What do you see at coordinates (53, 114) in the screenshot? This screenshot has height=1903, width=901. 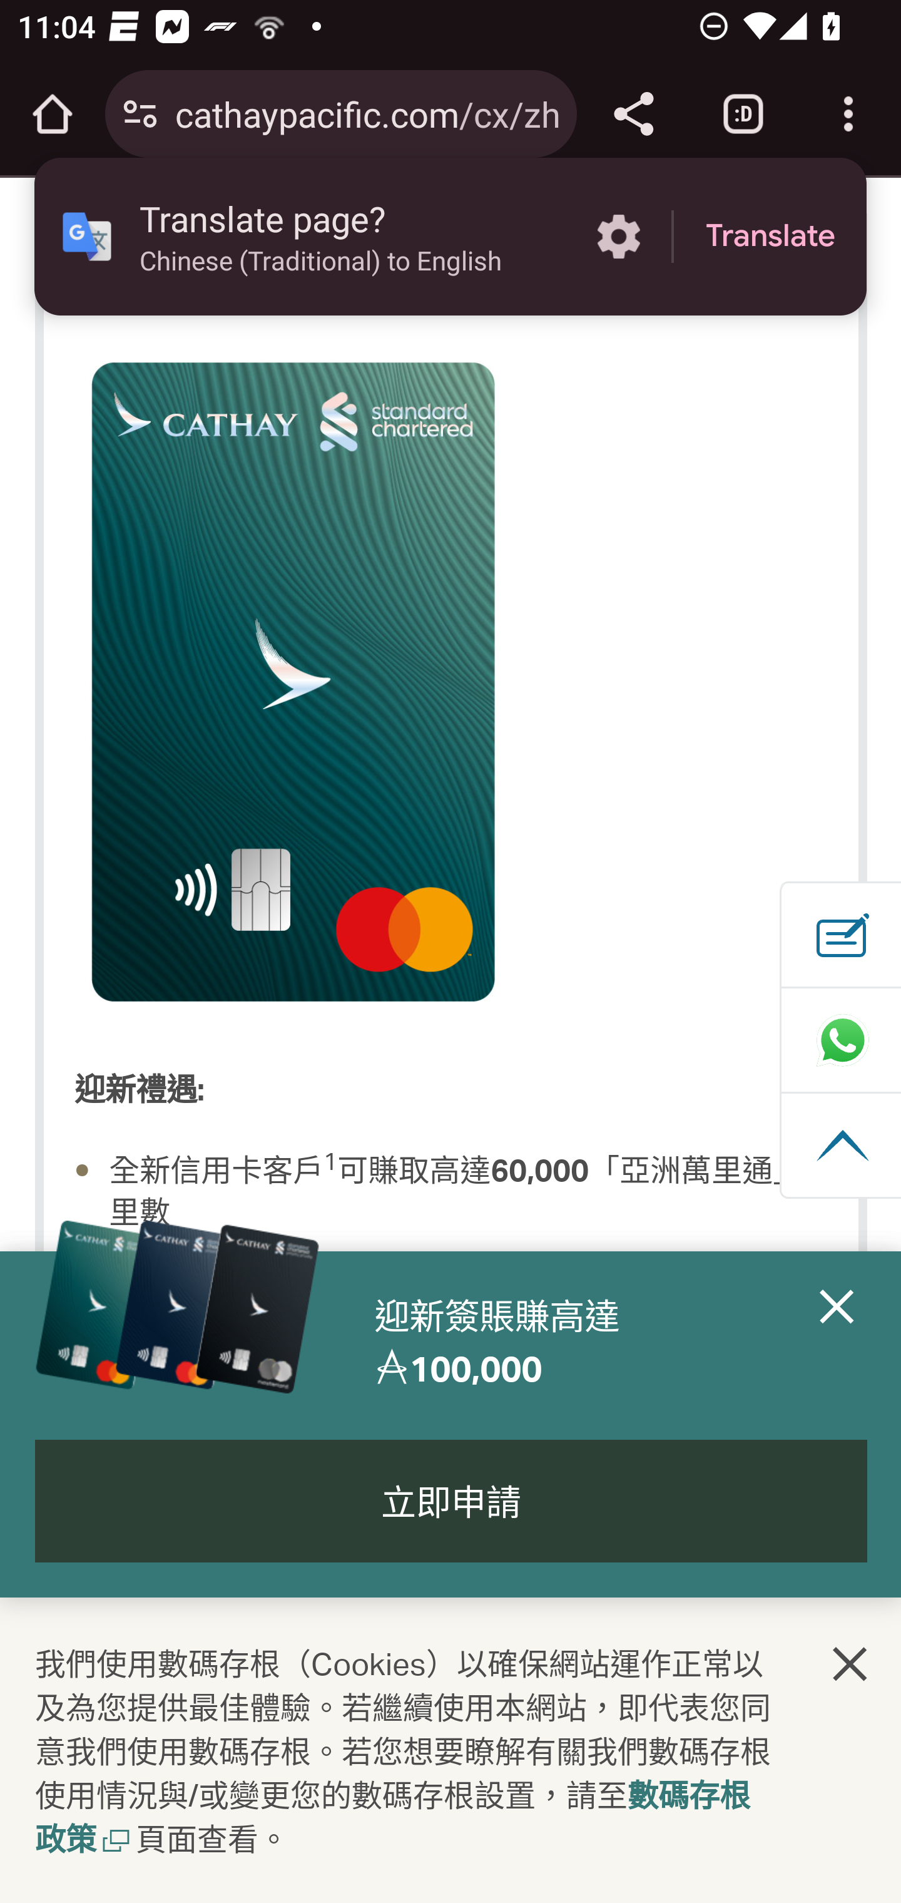 I see `Open the home page` at bounding box center [53, 114].